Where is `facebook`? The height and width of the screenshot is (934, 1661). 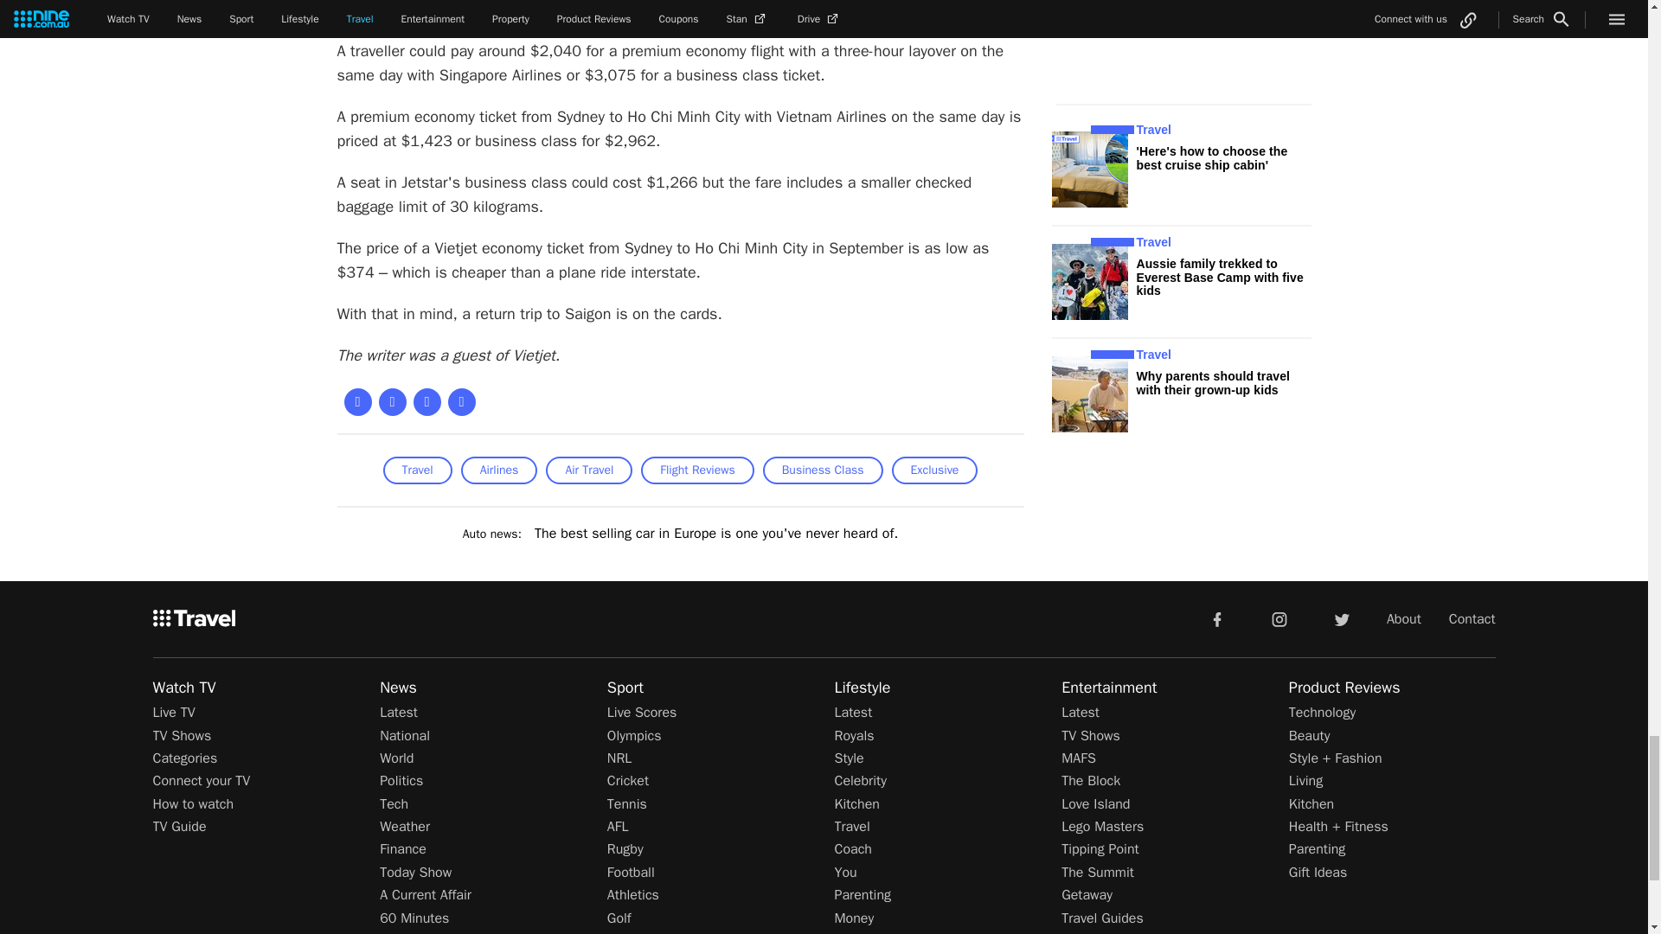
facebook is located at coordinates (1216, 618).